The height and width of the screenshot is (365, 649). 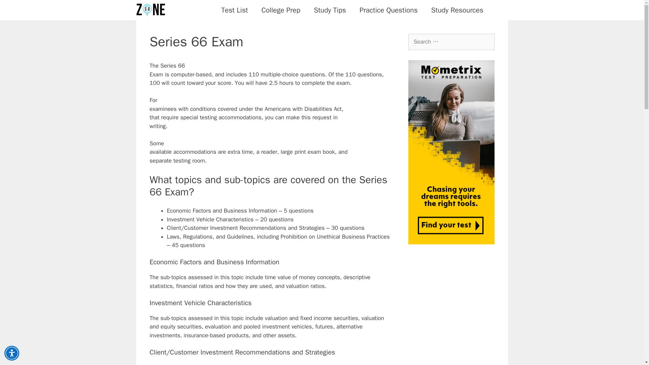 What do you see at coordinates (457, 10) in the screenshot?
I see `Study Resources` at bounding box center [457, 10].